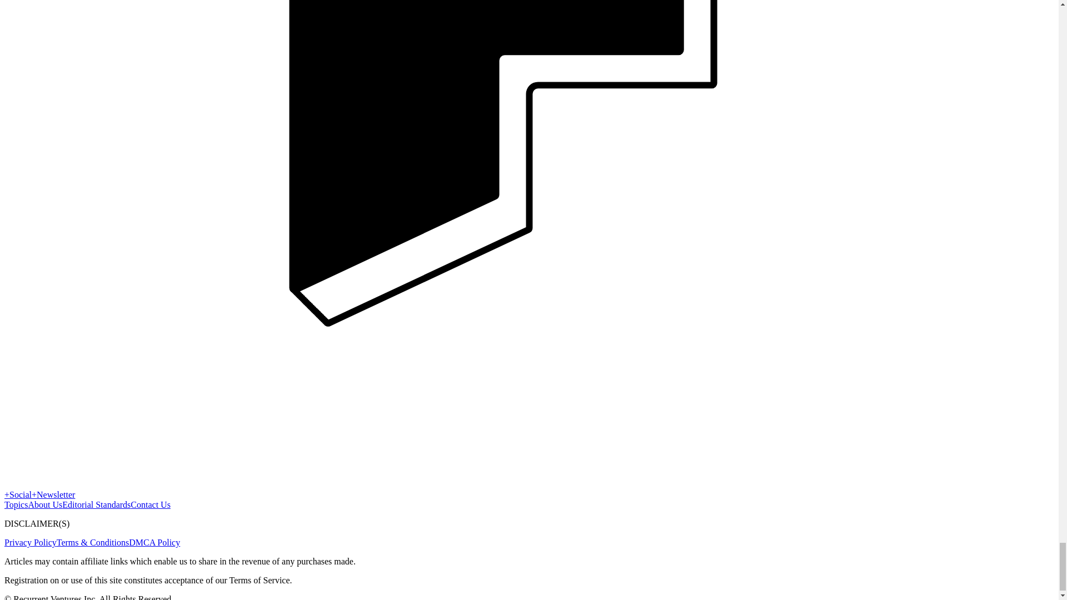 This screenshot has width=1067, height=600. Describe the element at coordinates (154, 542) in the screenshot. I see `DMCA Policy` at that location.